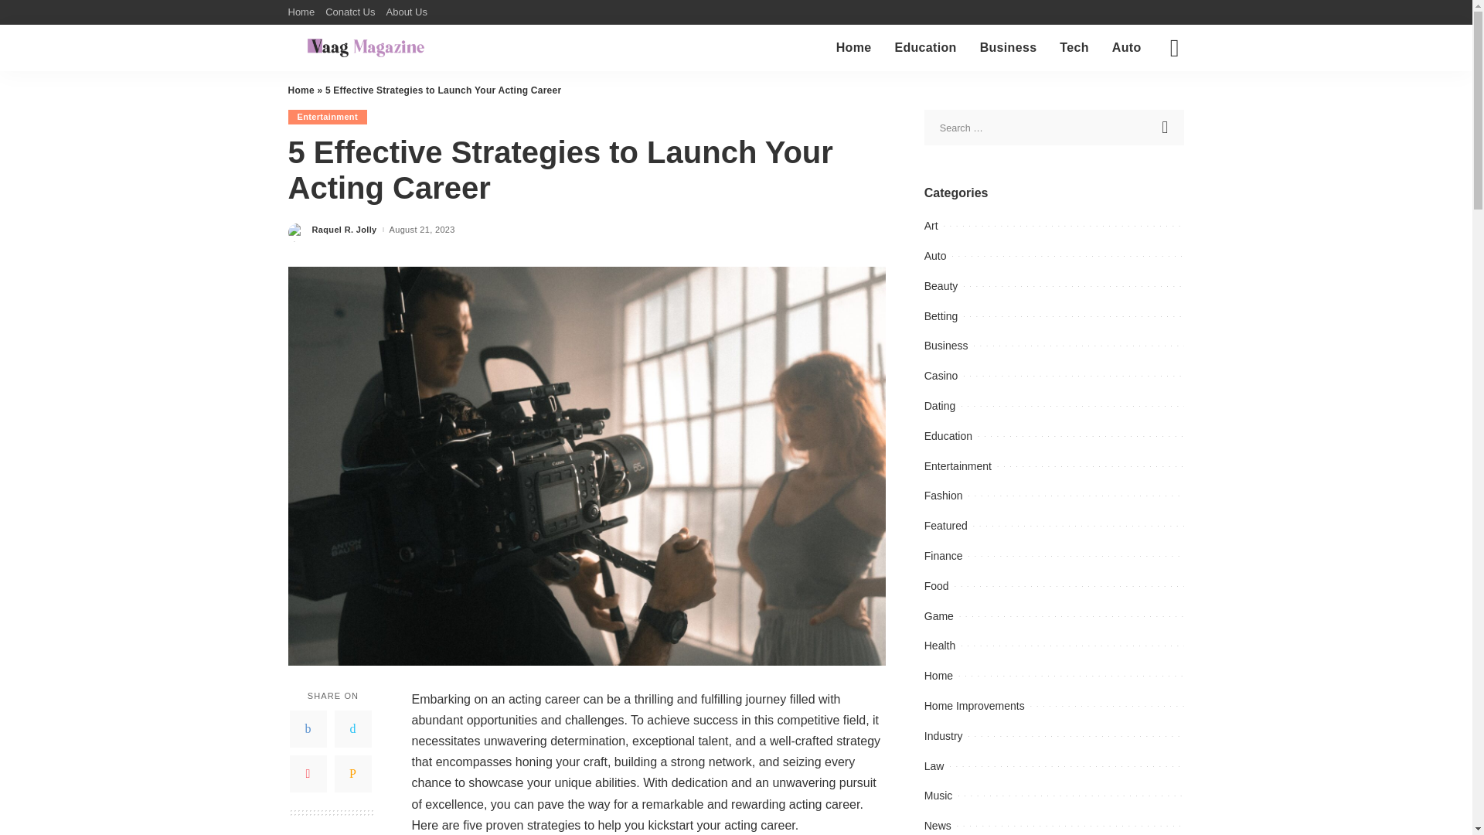 This screenshot has width=1484, height=835. What do you see at coordinates (308, 728) in the screenshot?
I see `Facebook` at bounding box center [308, 728].